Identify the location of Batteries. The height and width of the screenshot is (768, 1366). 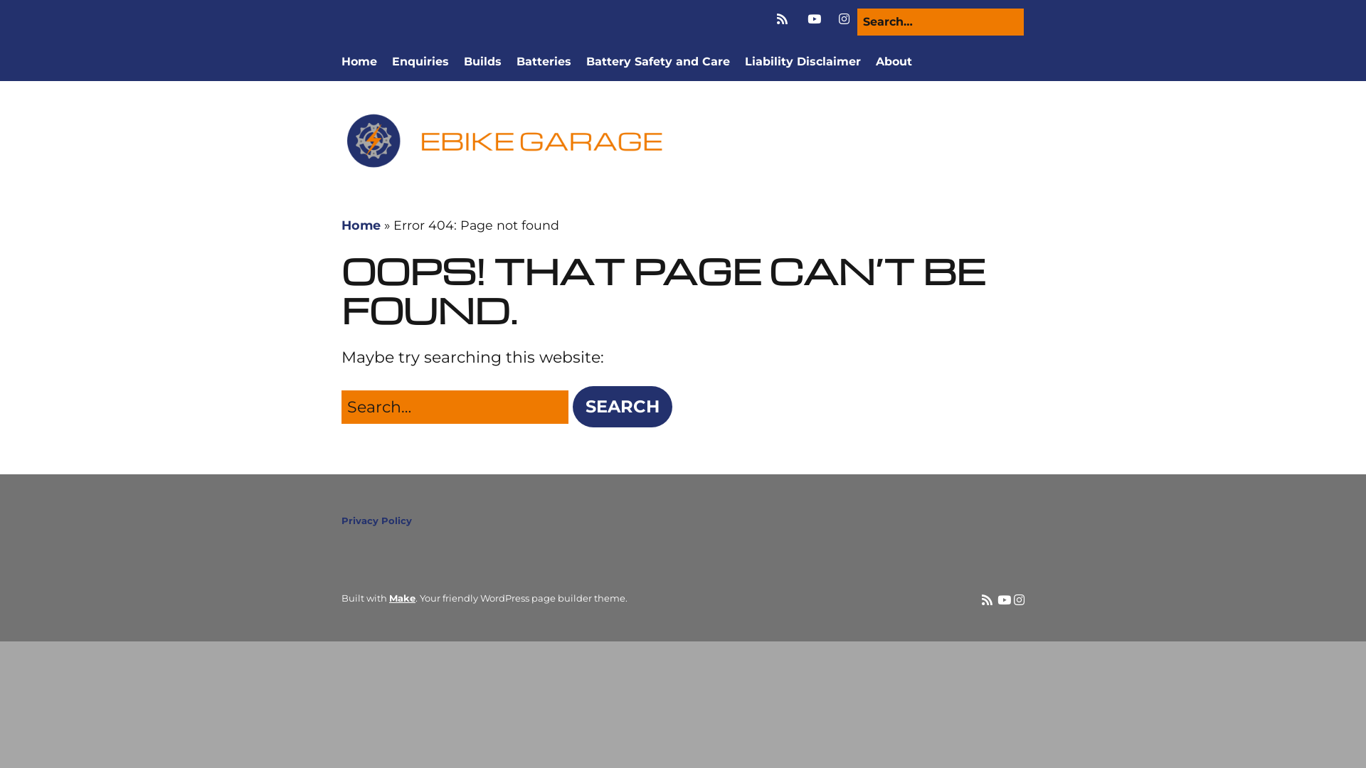
(544, 62).